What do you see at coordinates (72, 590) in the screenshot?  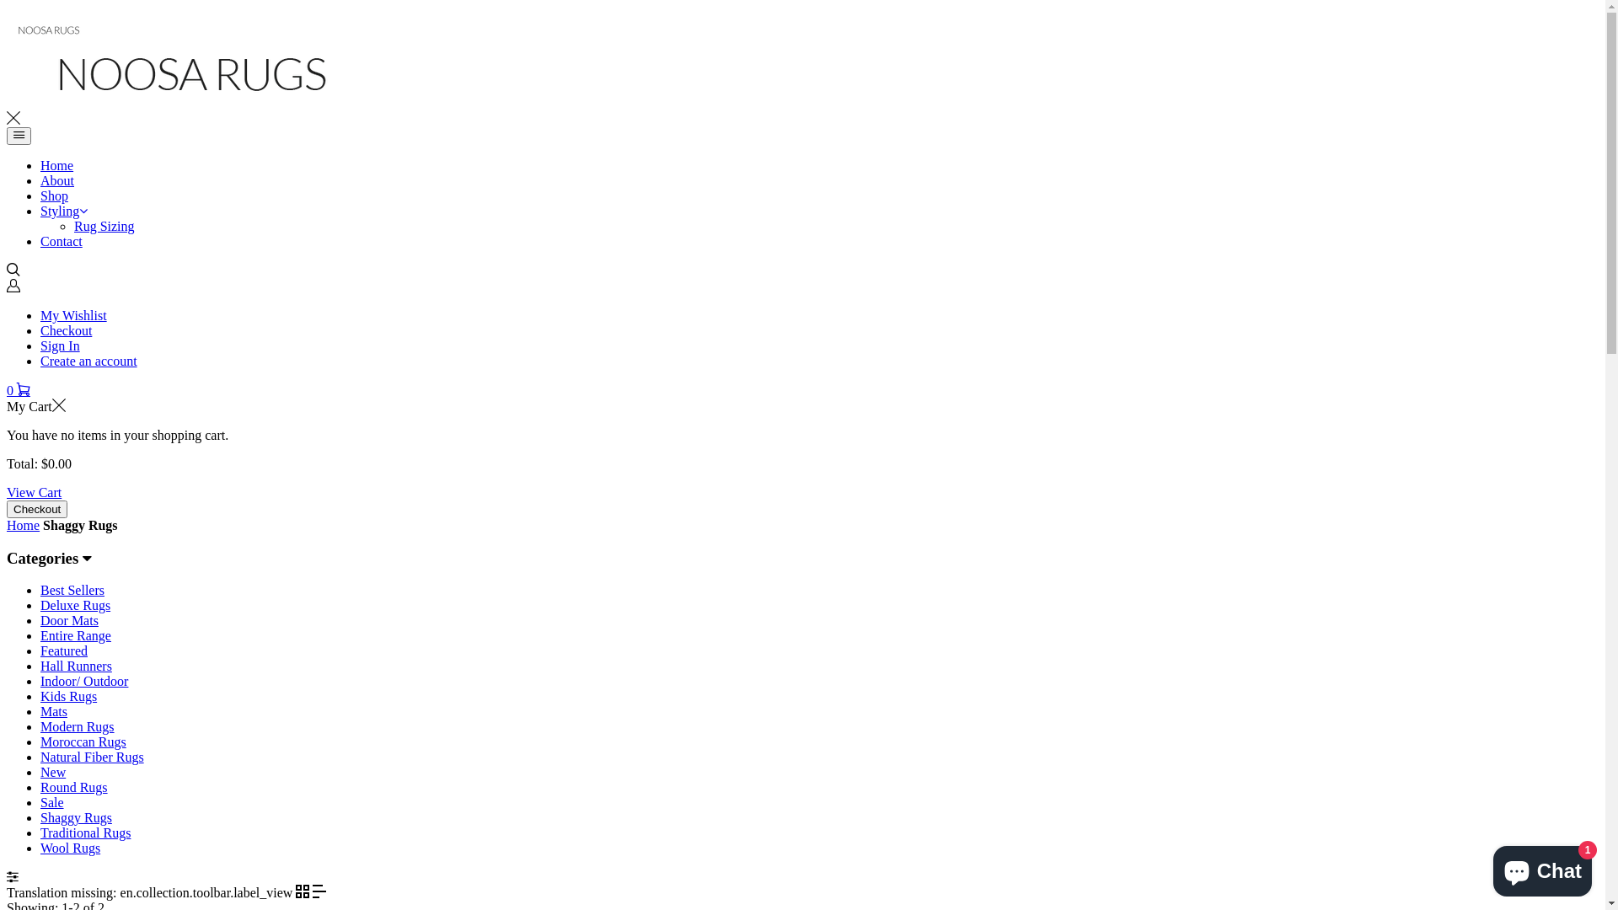 I see `Best Sellers` at bounding box center [72, 590].